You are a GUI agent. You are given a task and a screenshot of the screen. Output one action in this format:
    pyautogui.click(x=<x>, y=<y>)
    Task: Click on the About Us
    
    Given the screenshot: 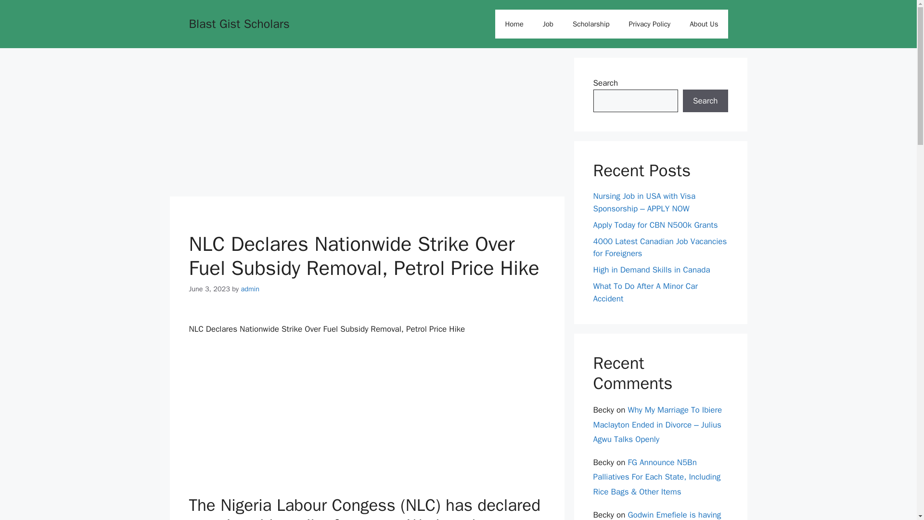 What is the action you would take?
    pyautogui.click(x=704, y=24)
    